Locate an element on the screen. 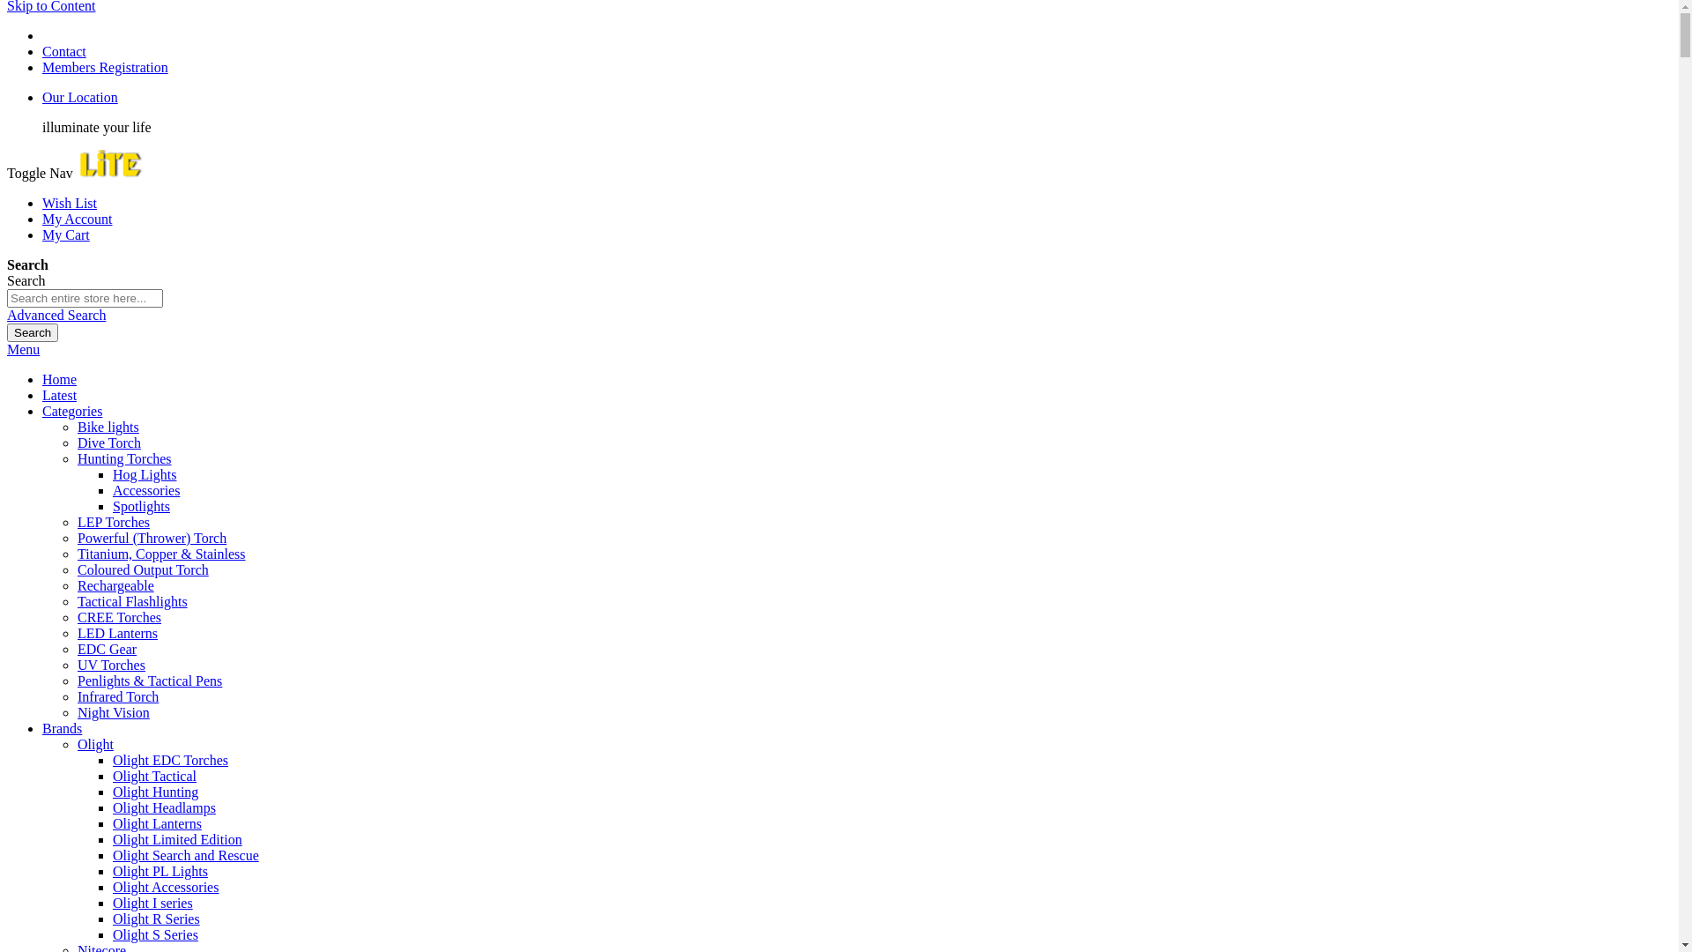 This screenshot has height=952, width=1692. Contact is located at coordinates (64, 51).